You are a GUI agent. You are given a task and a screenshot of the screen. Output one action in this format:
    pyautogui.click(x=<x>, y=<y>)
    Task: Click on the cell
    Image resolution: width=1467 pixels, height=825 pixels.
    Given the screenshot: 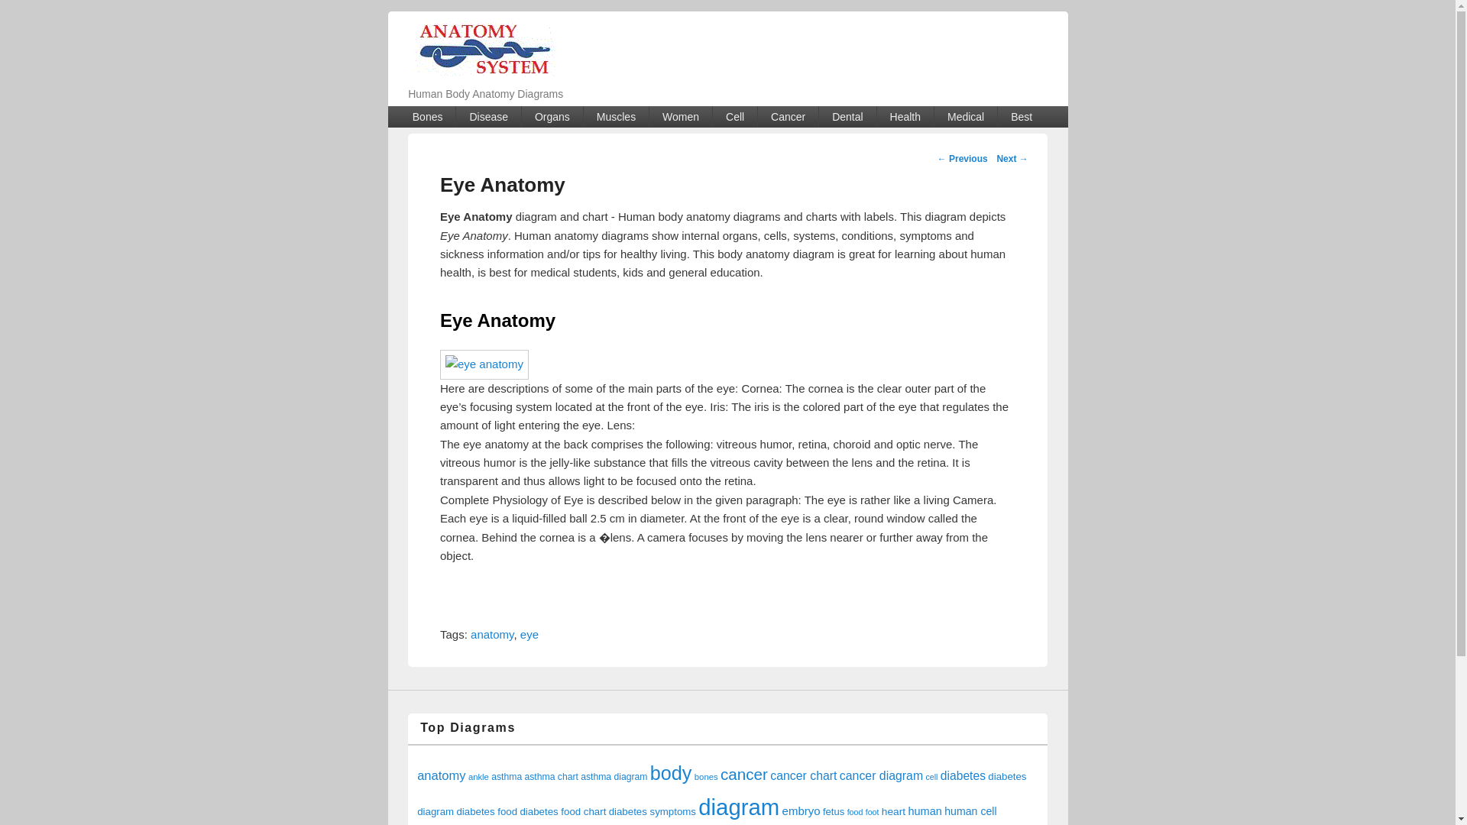 What is the action you would take?
    pyautogui.click(x=932, y=776)
    